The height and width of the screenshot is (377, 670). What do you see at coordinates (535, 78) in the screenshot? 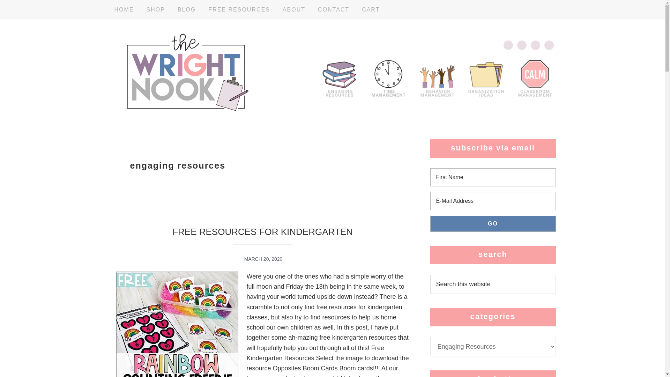
I see `Classroom Management` at bounding box center [535, 78].